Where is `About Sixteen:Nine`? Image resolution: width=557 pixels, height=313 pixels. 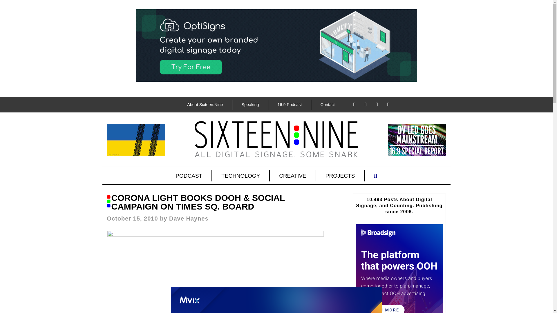 About Sixteen:Nine is located at coordinates (205, 105).